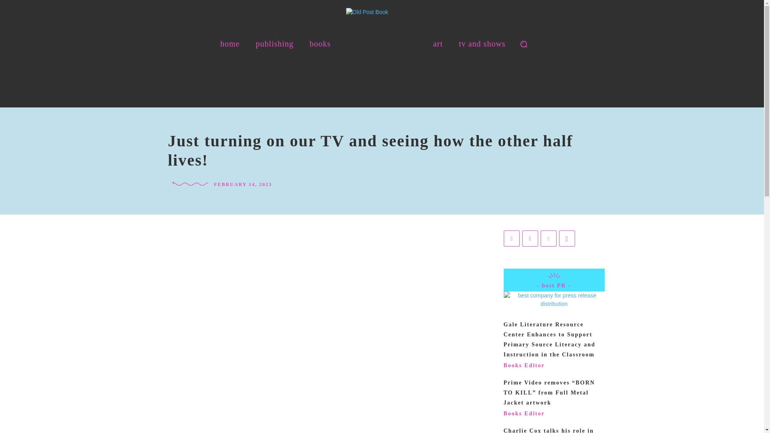 The height and width of the screenshot is (433, 770). I want to click on Facebook, so click(512, 238).